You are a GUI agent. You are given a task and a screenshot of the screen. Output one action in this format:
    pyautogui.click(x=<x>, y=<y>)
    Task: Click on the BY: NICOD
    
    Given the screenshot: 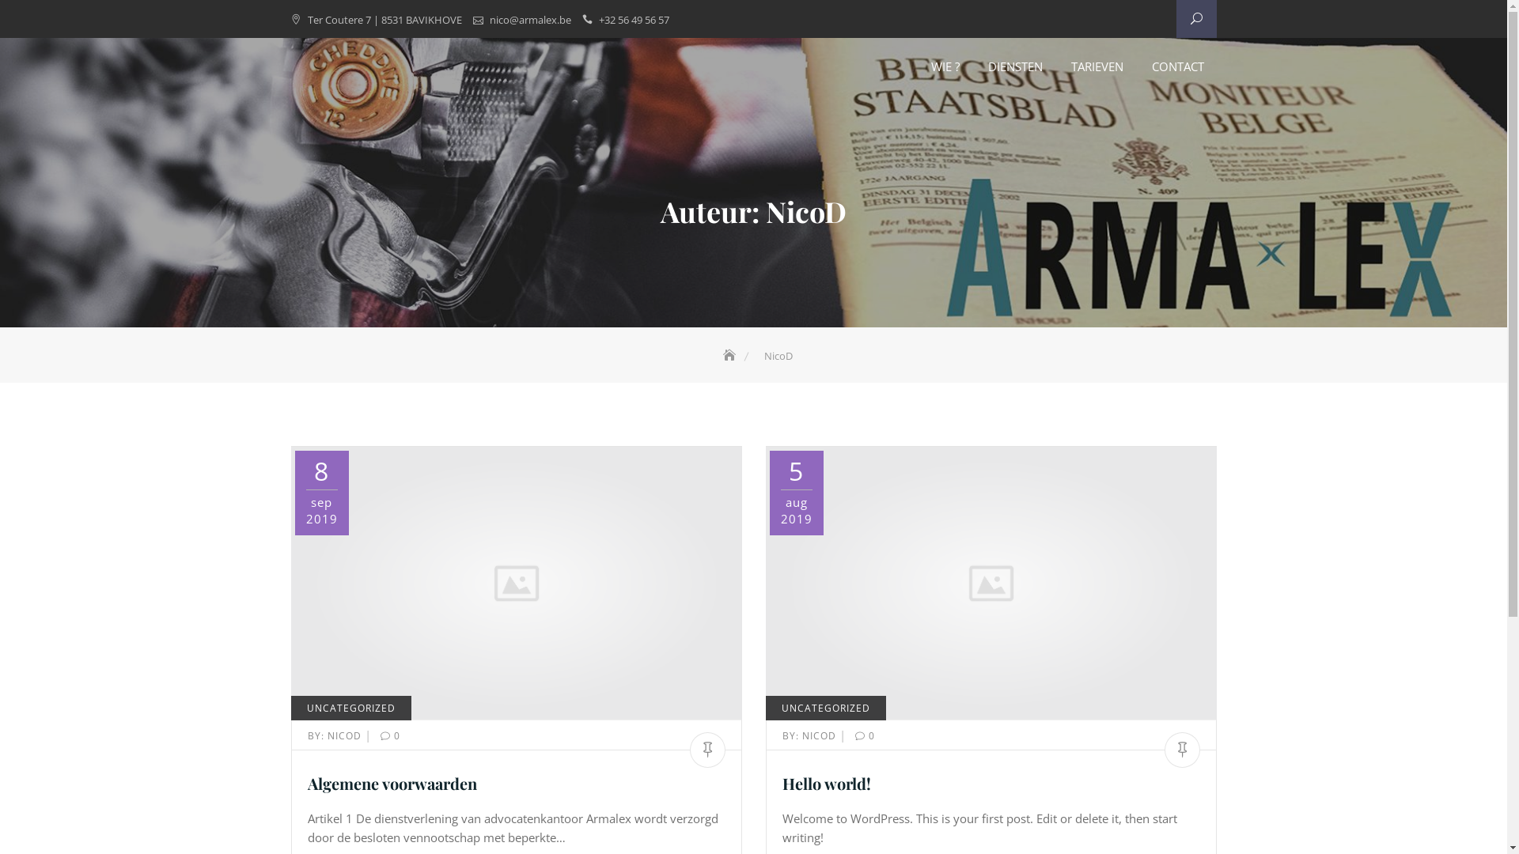 What is the action you would take?
    pyautogui.click(x=810, y=735)
    